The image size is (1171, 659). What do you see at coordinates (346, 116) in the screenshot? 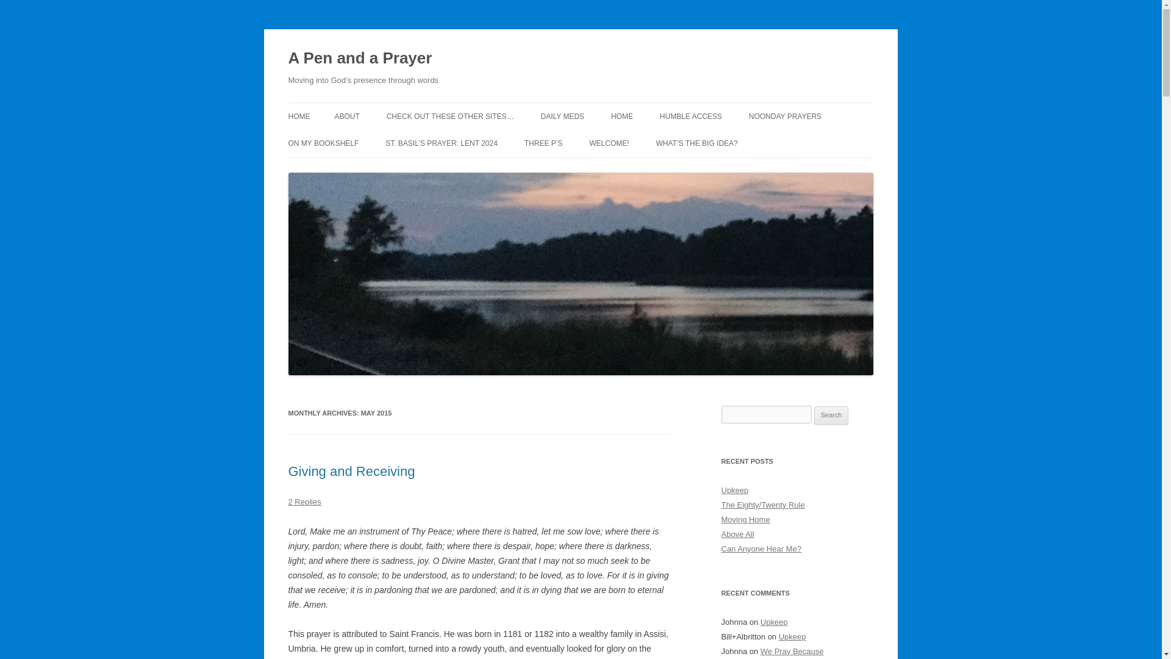
I see `ABOUT` at bounding box center [346, 116].